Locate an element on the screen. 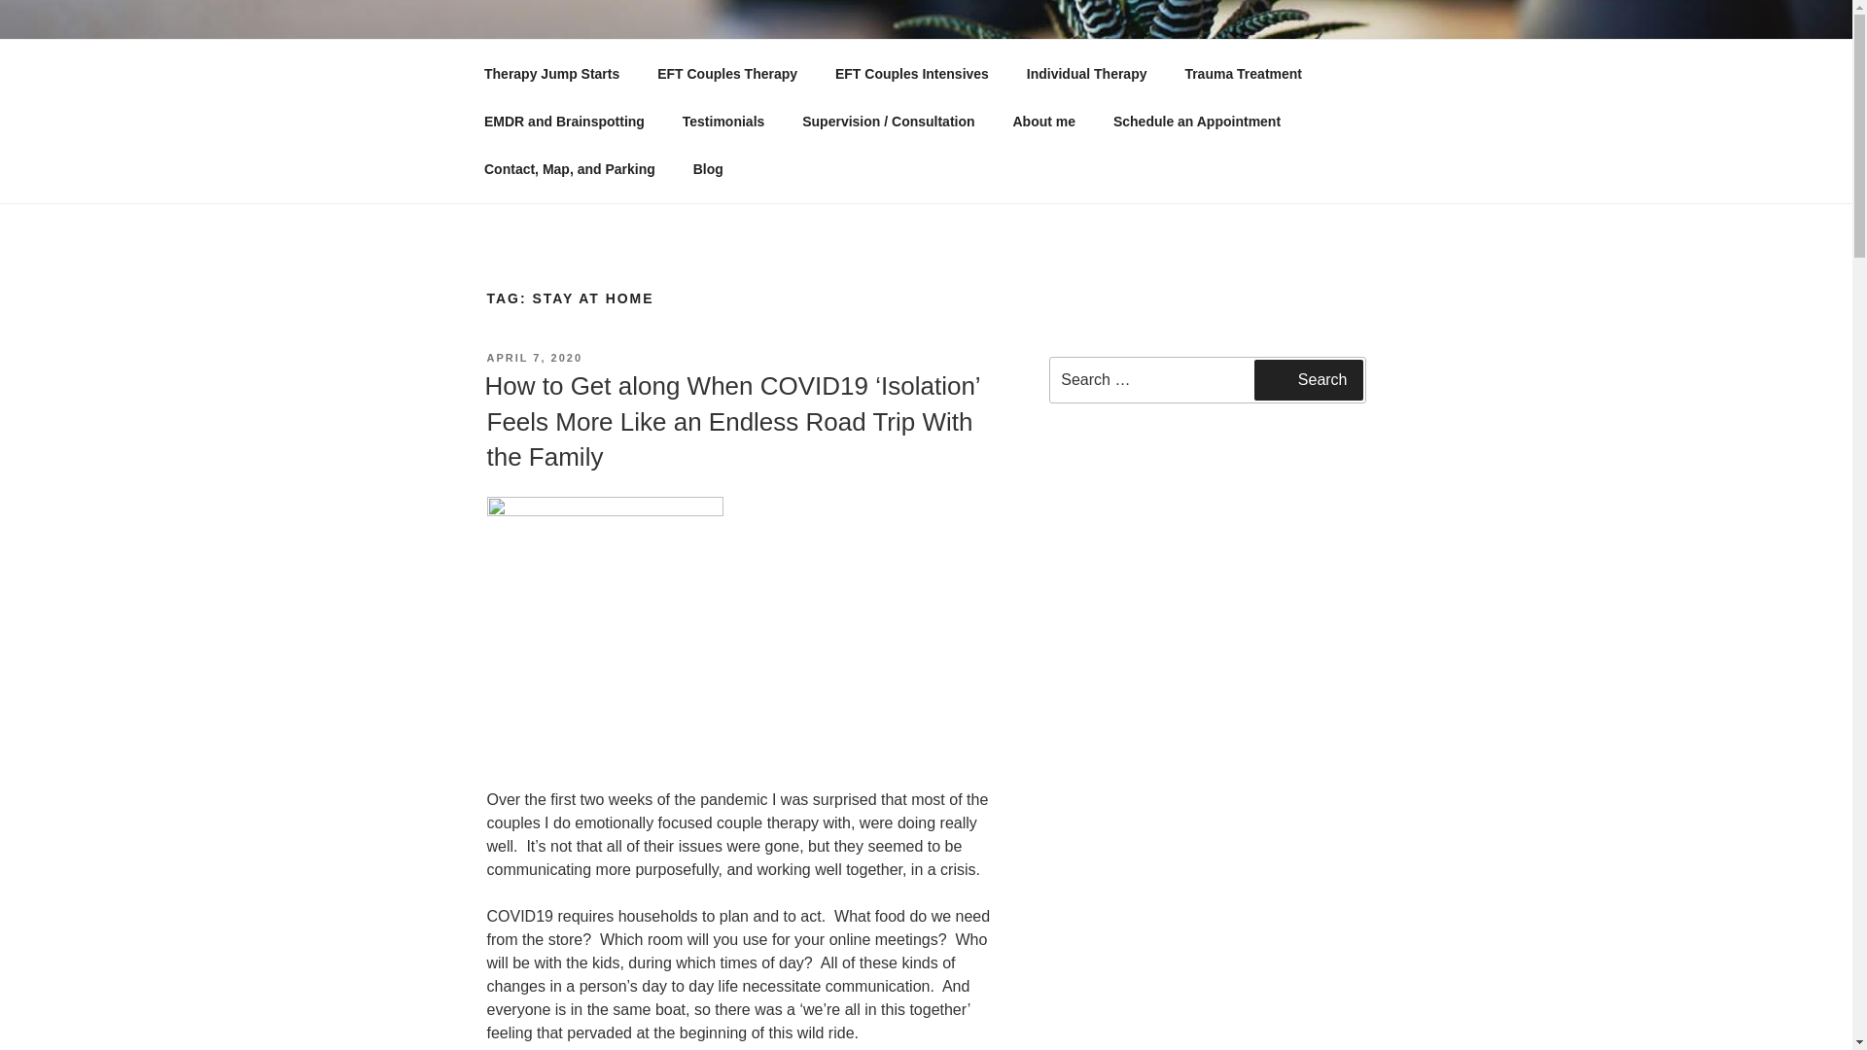  EFT Couples Therapy is located at coordinates (727, 74).